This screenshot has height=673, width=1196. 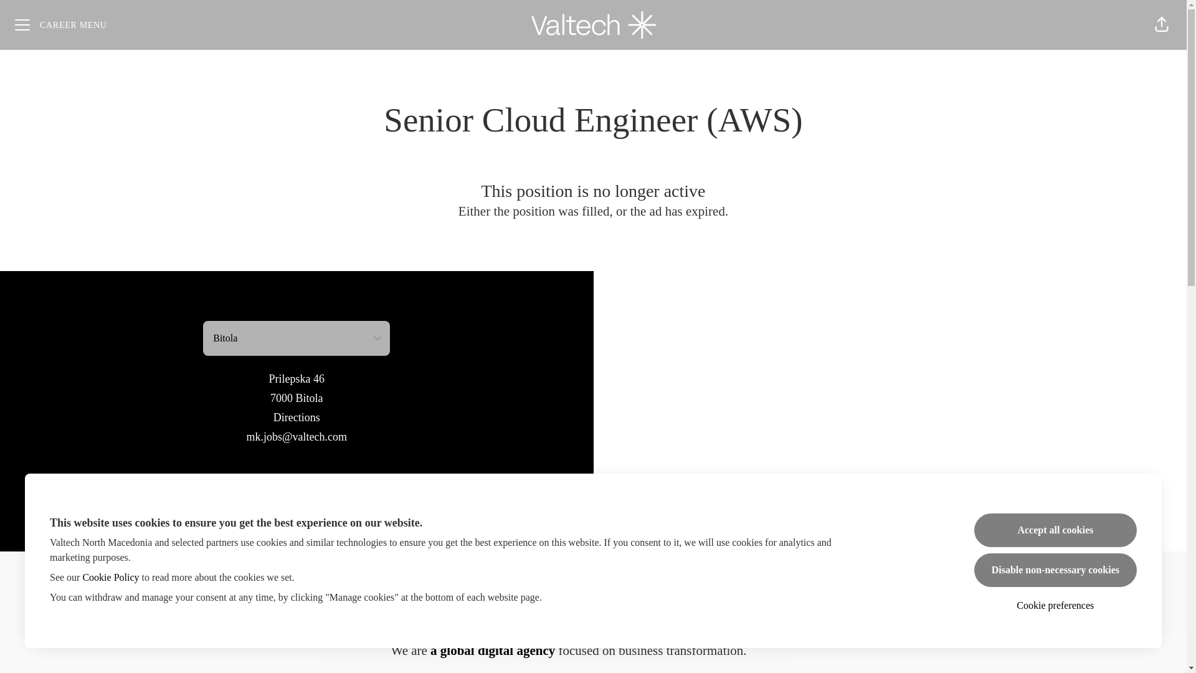 I want to click on Accept all cookies, so click(x=1055, y=530).